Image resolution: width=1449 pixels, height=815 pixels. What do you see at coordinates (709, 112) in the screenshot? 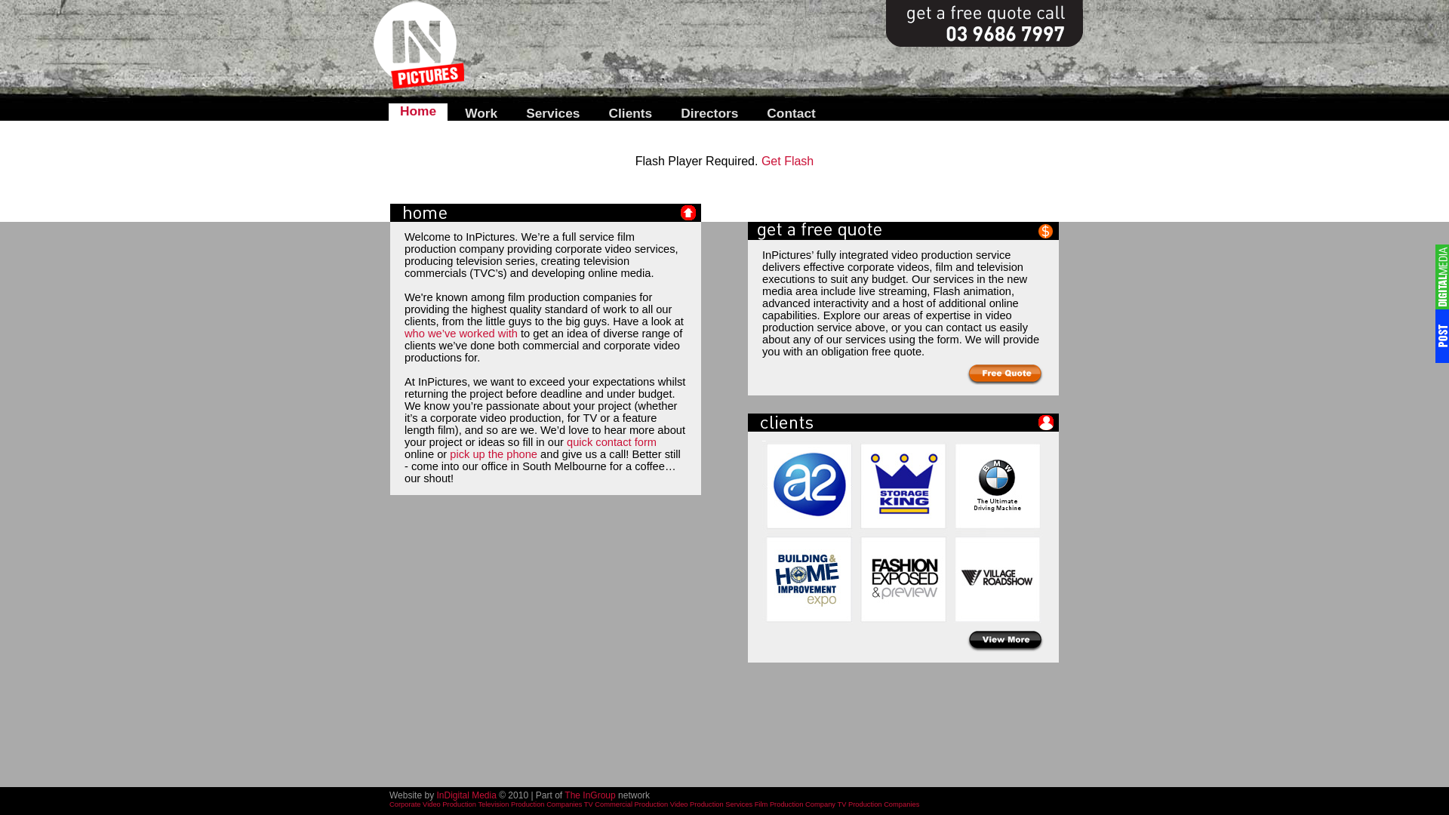
I see `Directors` at bounding box center [709, 112].